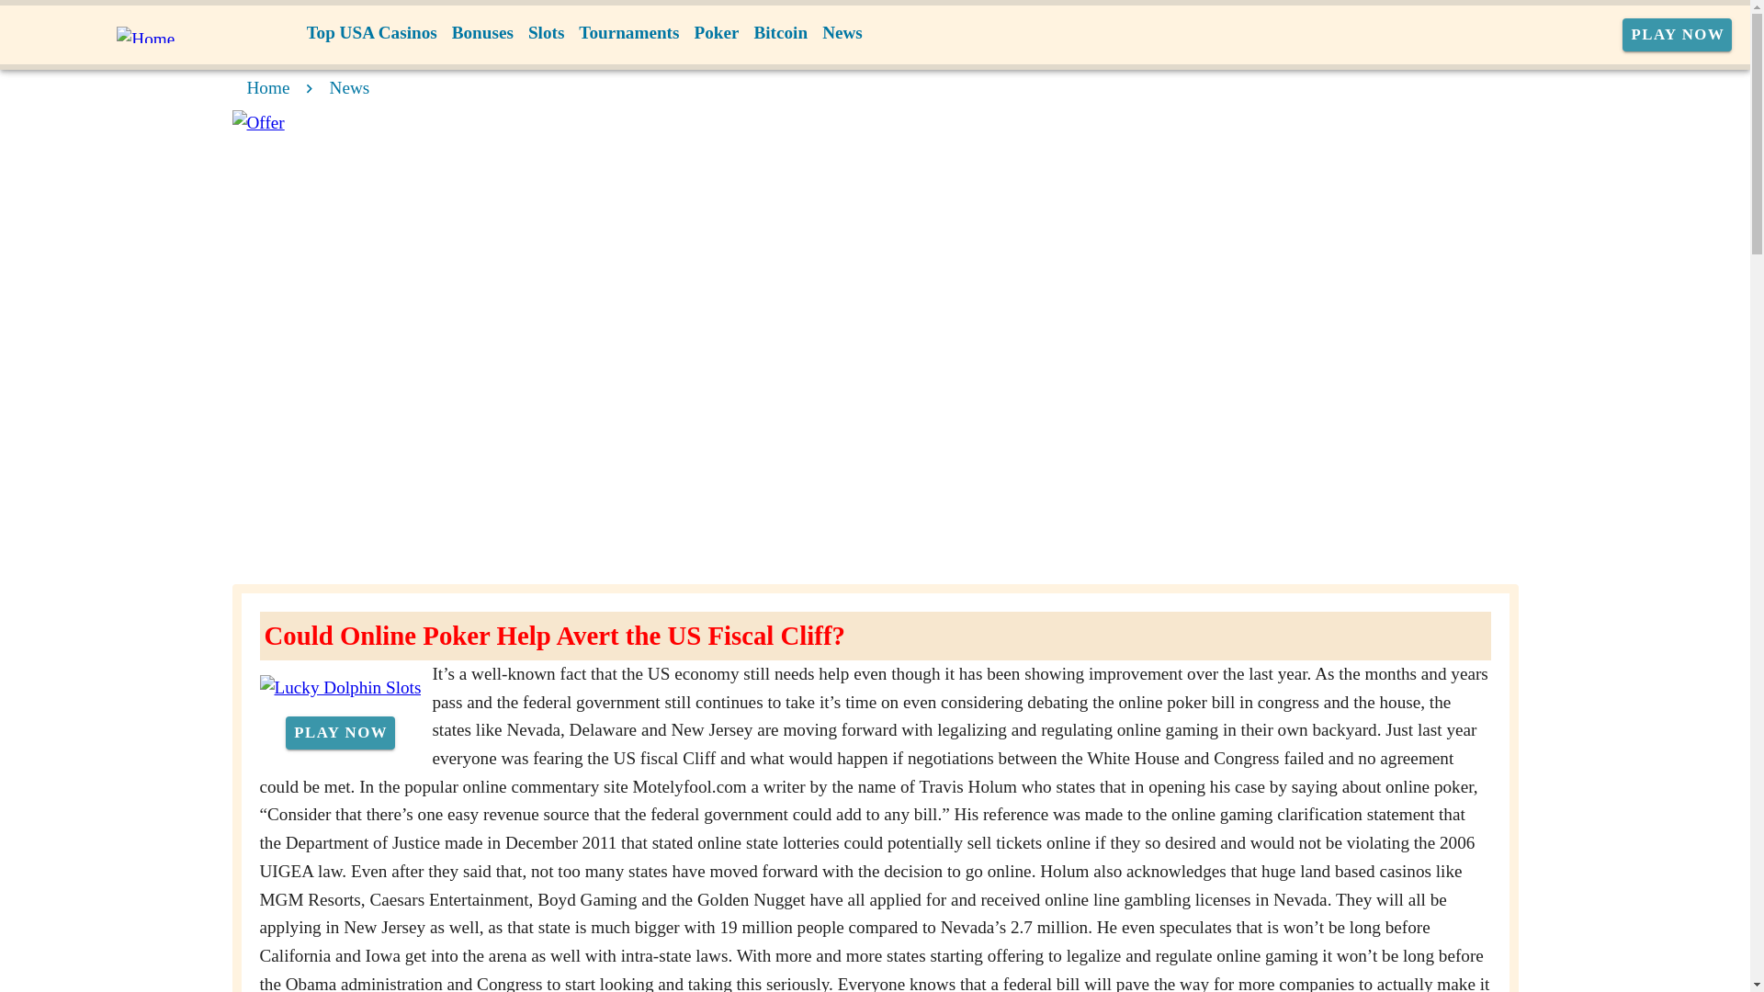  I want to click on PLAY NOW, so click(1678, 35).